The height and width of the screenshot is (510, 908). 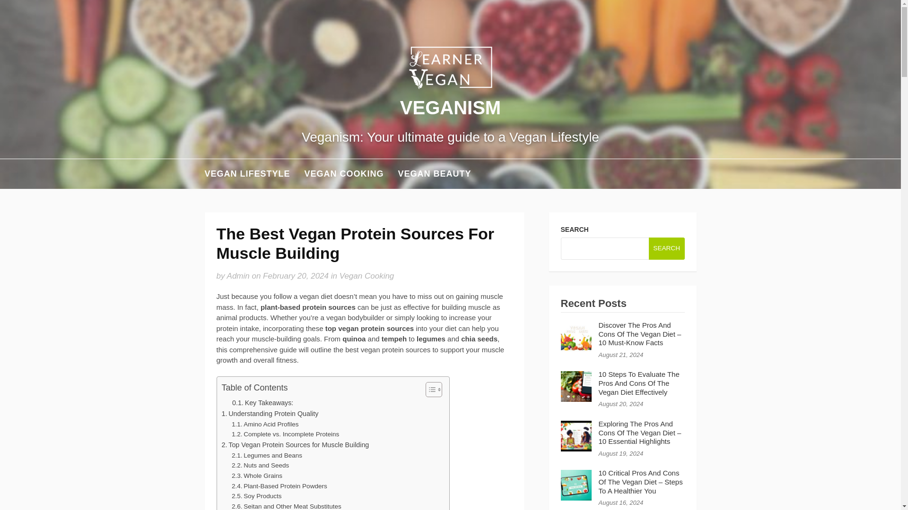 What do you see at coordinates (450, 108) in the screenshot?
I see `VEGANISM` at bounding box center [450, 108].